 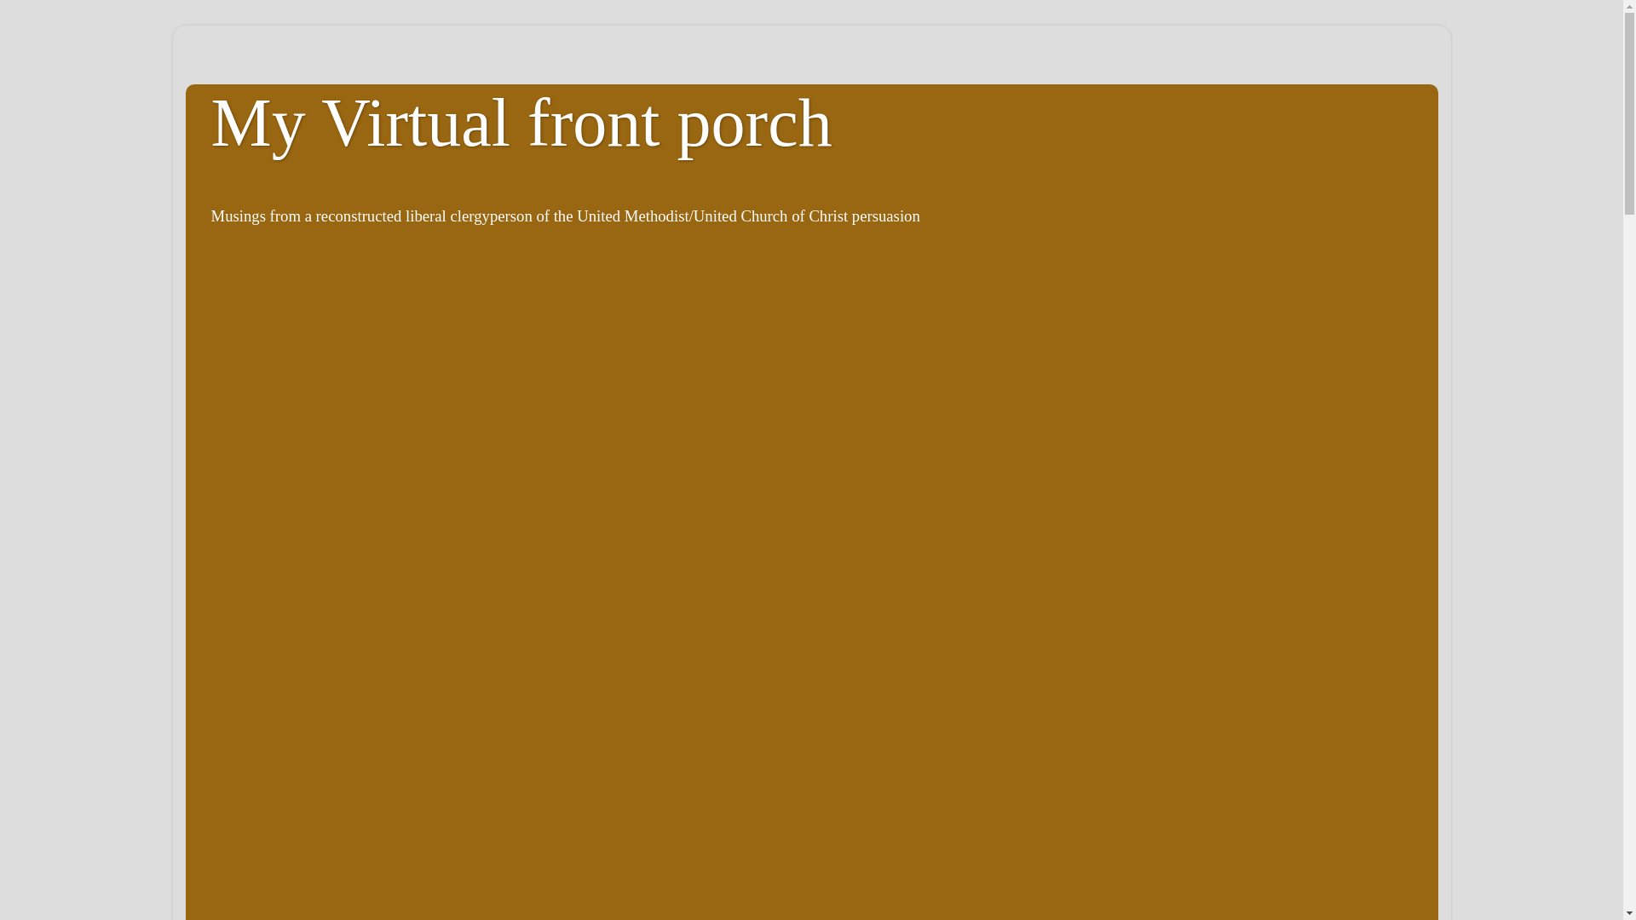 I want to click on My Virtual front porch, so click(x=521, y=123).